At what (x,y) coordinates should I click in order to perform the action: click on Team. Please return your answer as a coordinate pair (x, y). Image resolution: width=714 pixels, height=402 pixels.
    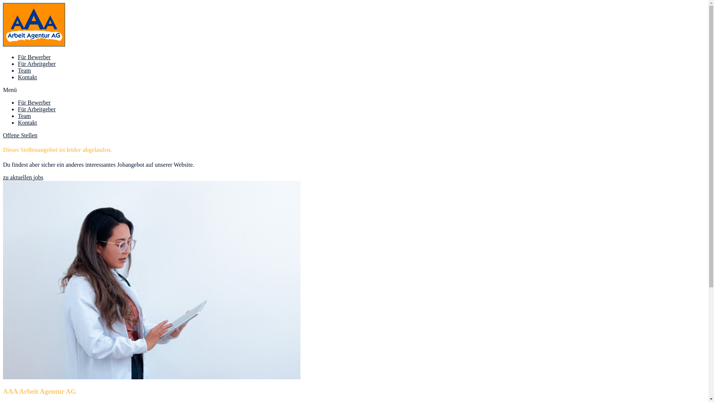
    Looking at the image, I should click on (25, 71).